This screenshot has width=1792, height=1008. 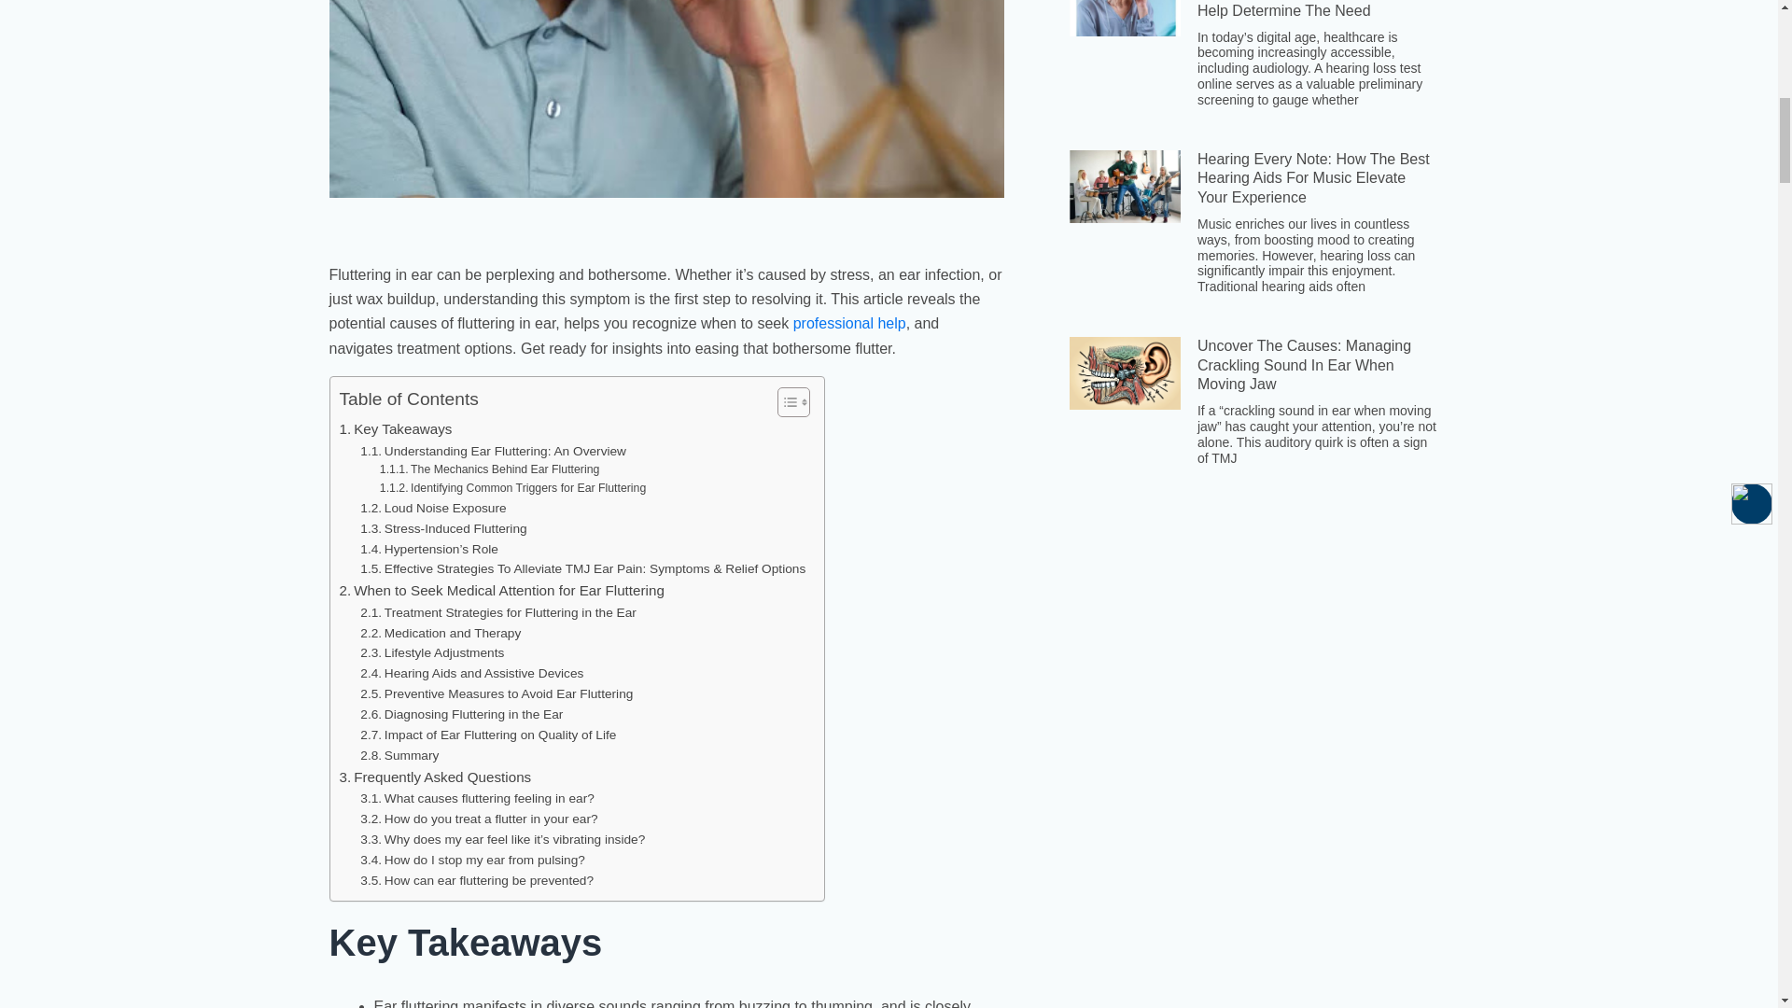 I want to click on Understanding Ear Fluttering: An Overview, so click(x=493, y=452).